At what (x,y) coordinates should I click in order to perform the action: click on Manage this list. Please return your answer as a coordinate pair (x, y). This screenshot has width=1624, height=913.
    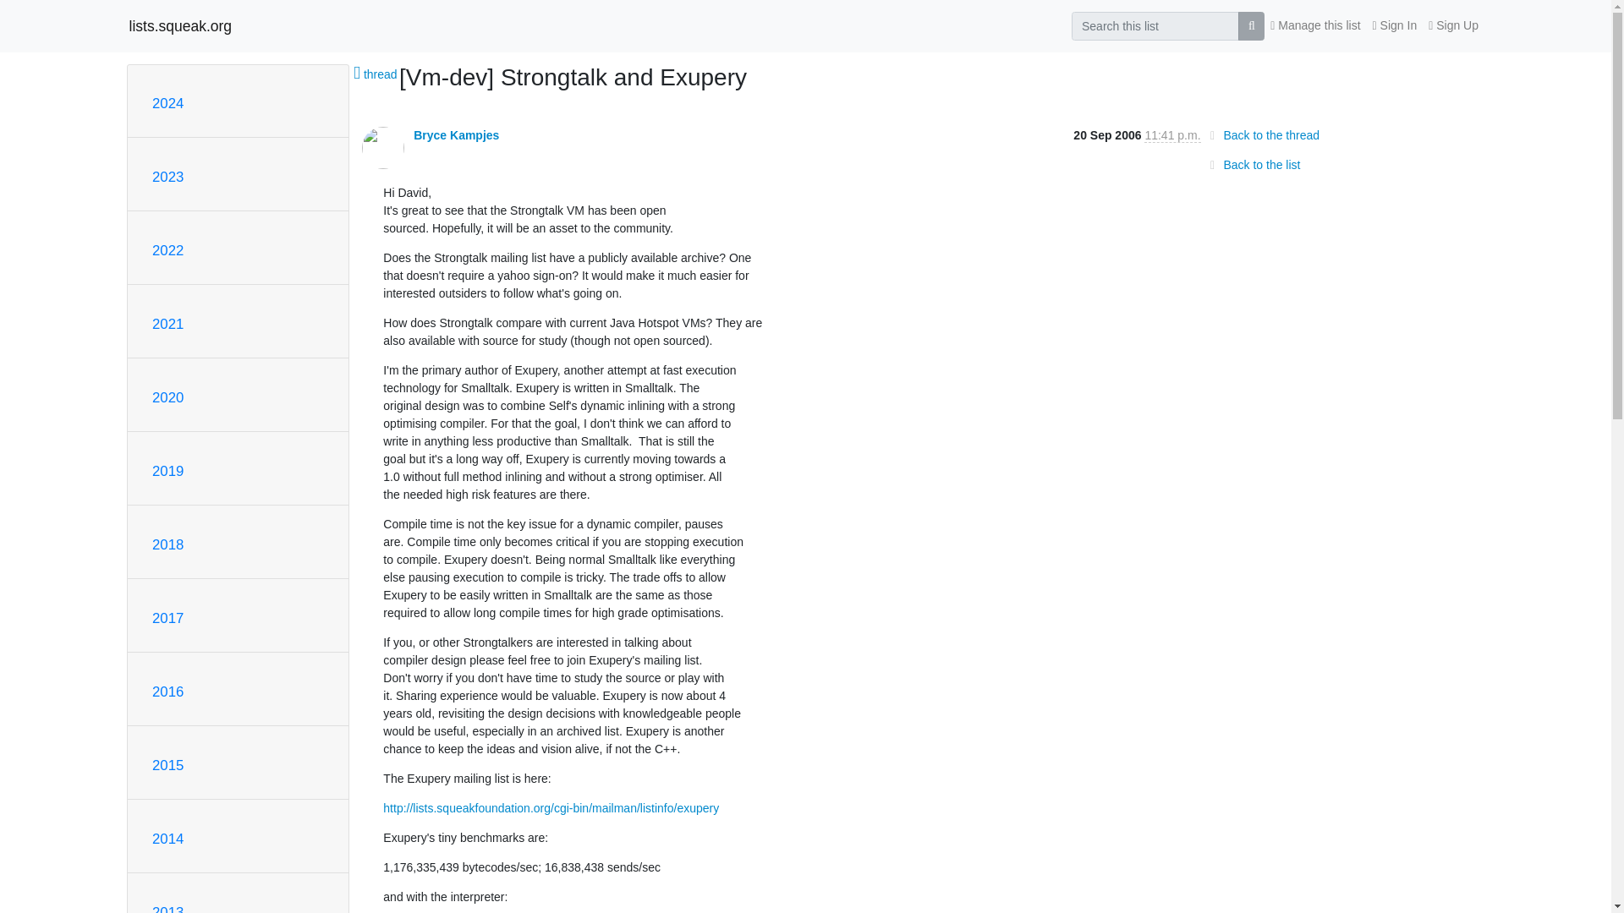
    Looking at the image, I should click on (1314, 25).